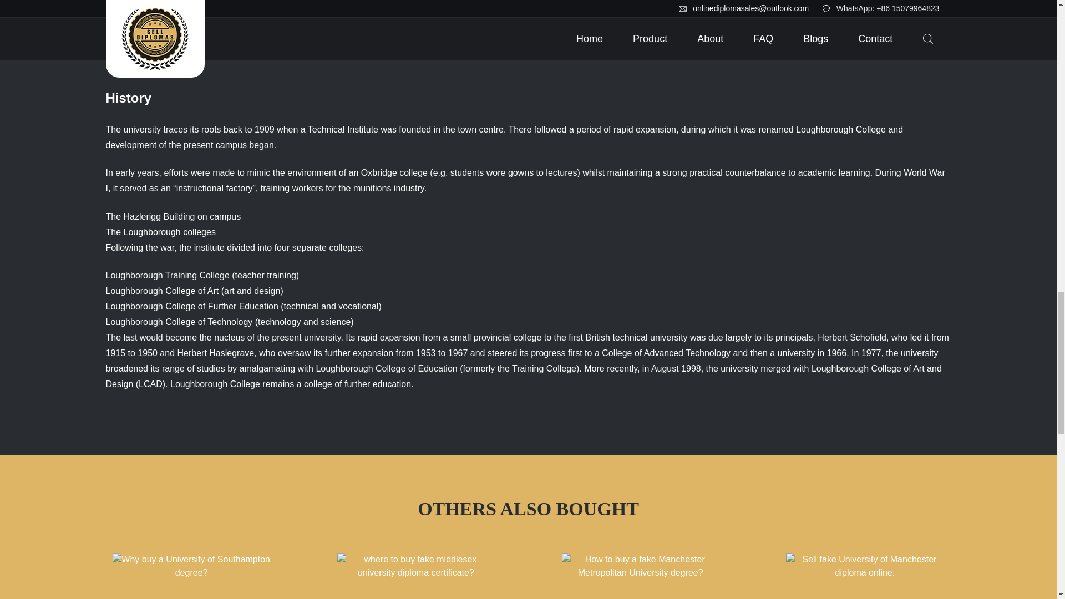 Image resolution: width=1065 pixels, height=599 pixels. What do you see at coordinates (191, 572) in the screenshot?
I see `Why buy a University of Southampton degree?` at bounding box center [191, 572].